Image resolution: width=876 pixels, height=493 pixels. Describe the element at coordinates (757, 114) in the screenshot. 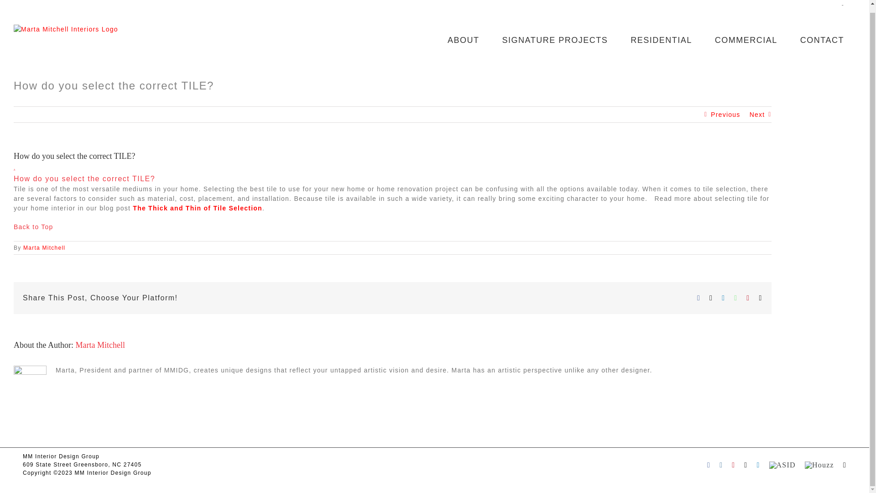

I see `Next` at that location.